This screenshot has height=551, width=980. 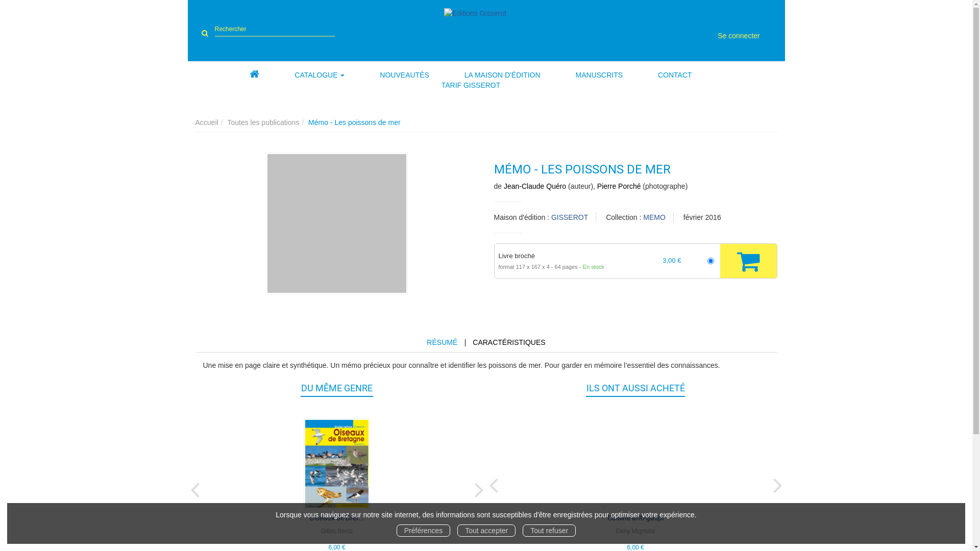 I want to click on Toutes les publications, so click(x=263, y=122).